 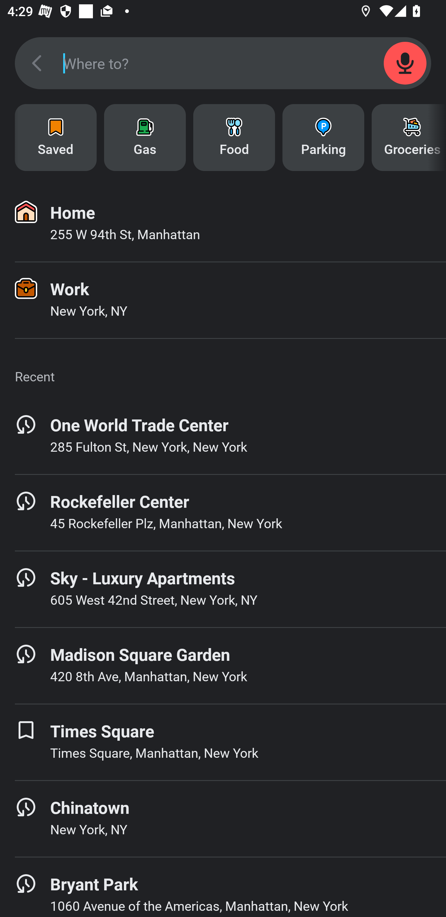 I want to click on Times Square Times Square, Manhattan, New York, so click(x=223, y=742).